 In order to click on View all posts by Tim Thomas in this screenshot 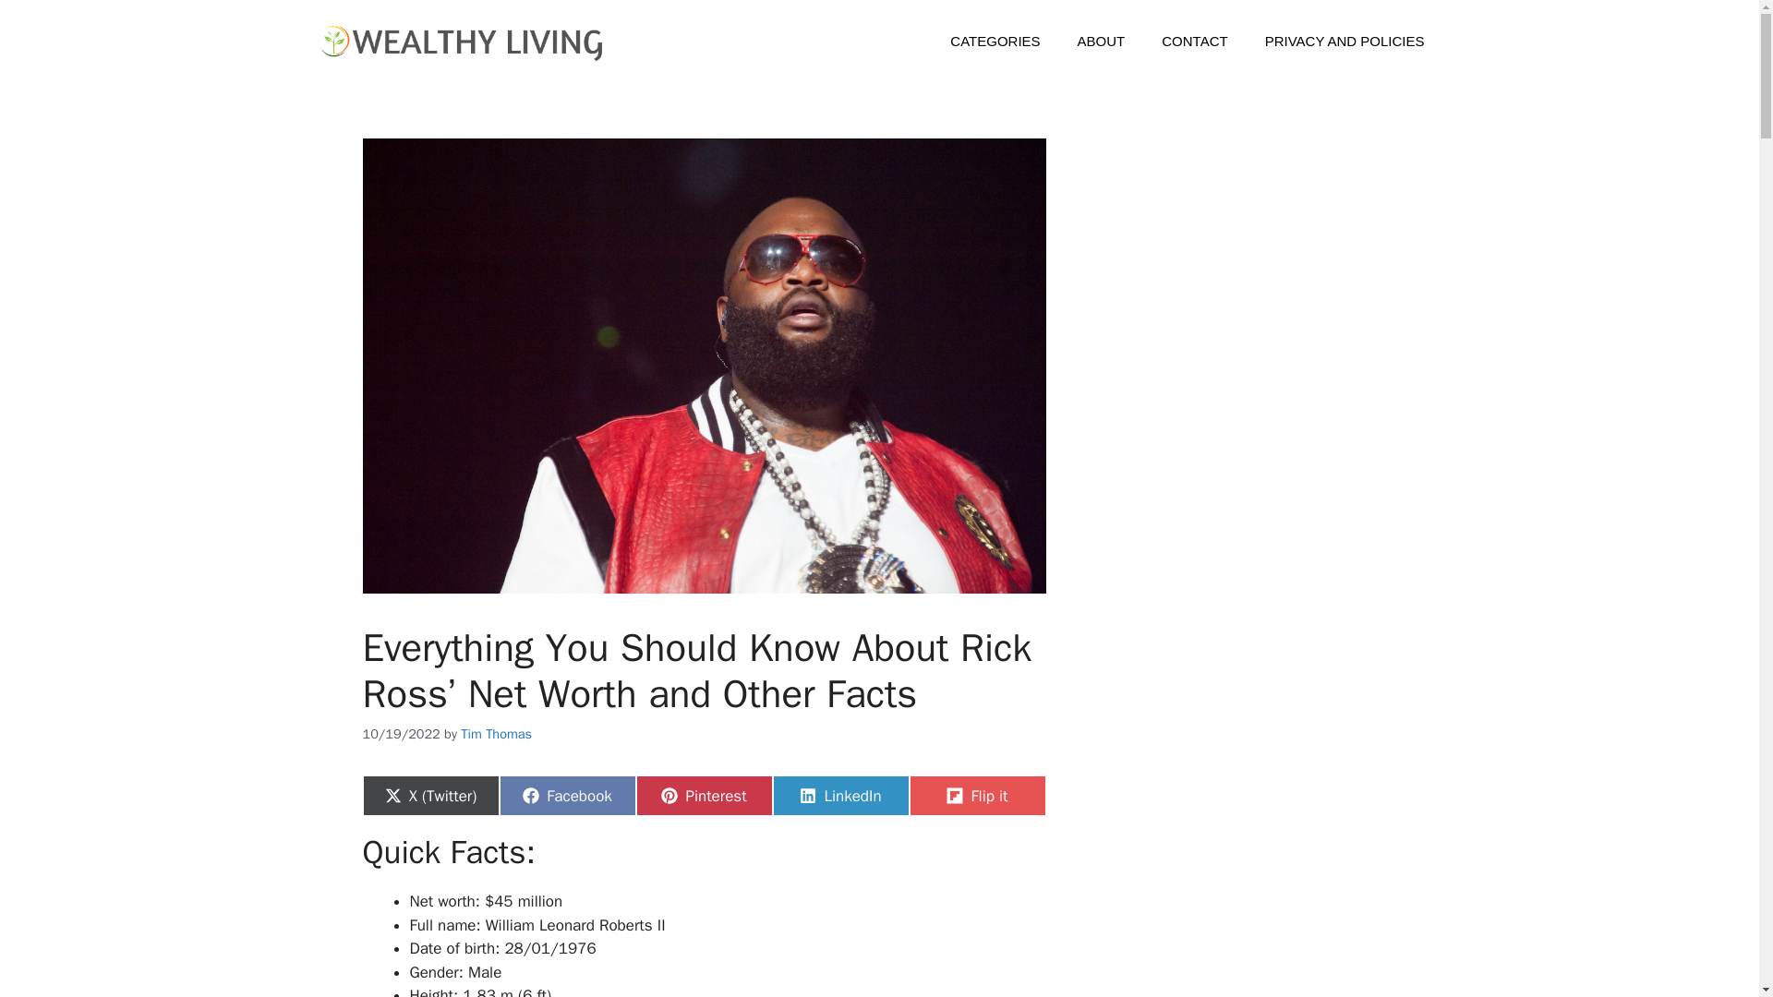, I will do `click(497, 733)`.